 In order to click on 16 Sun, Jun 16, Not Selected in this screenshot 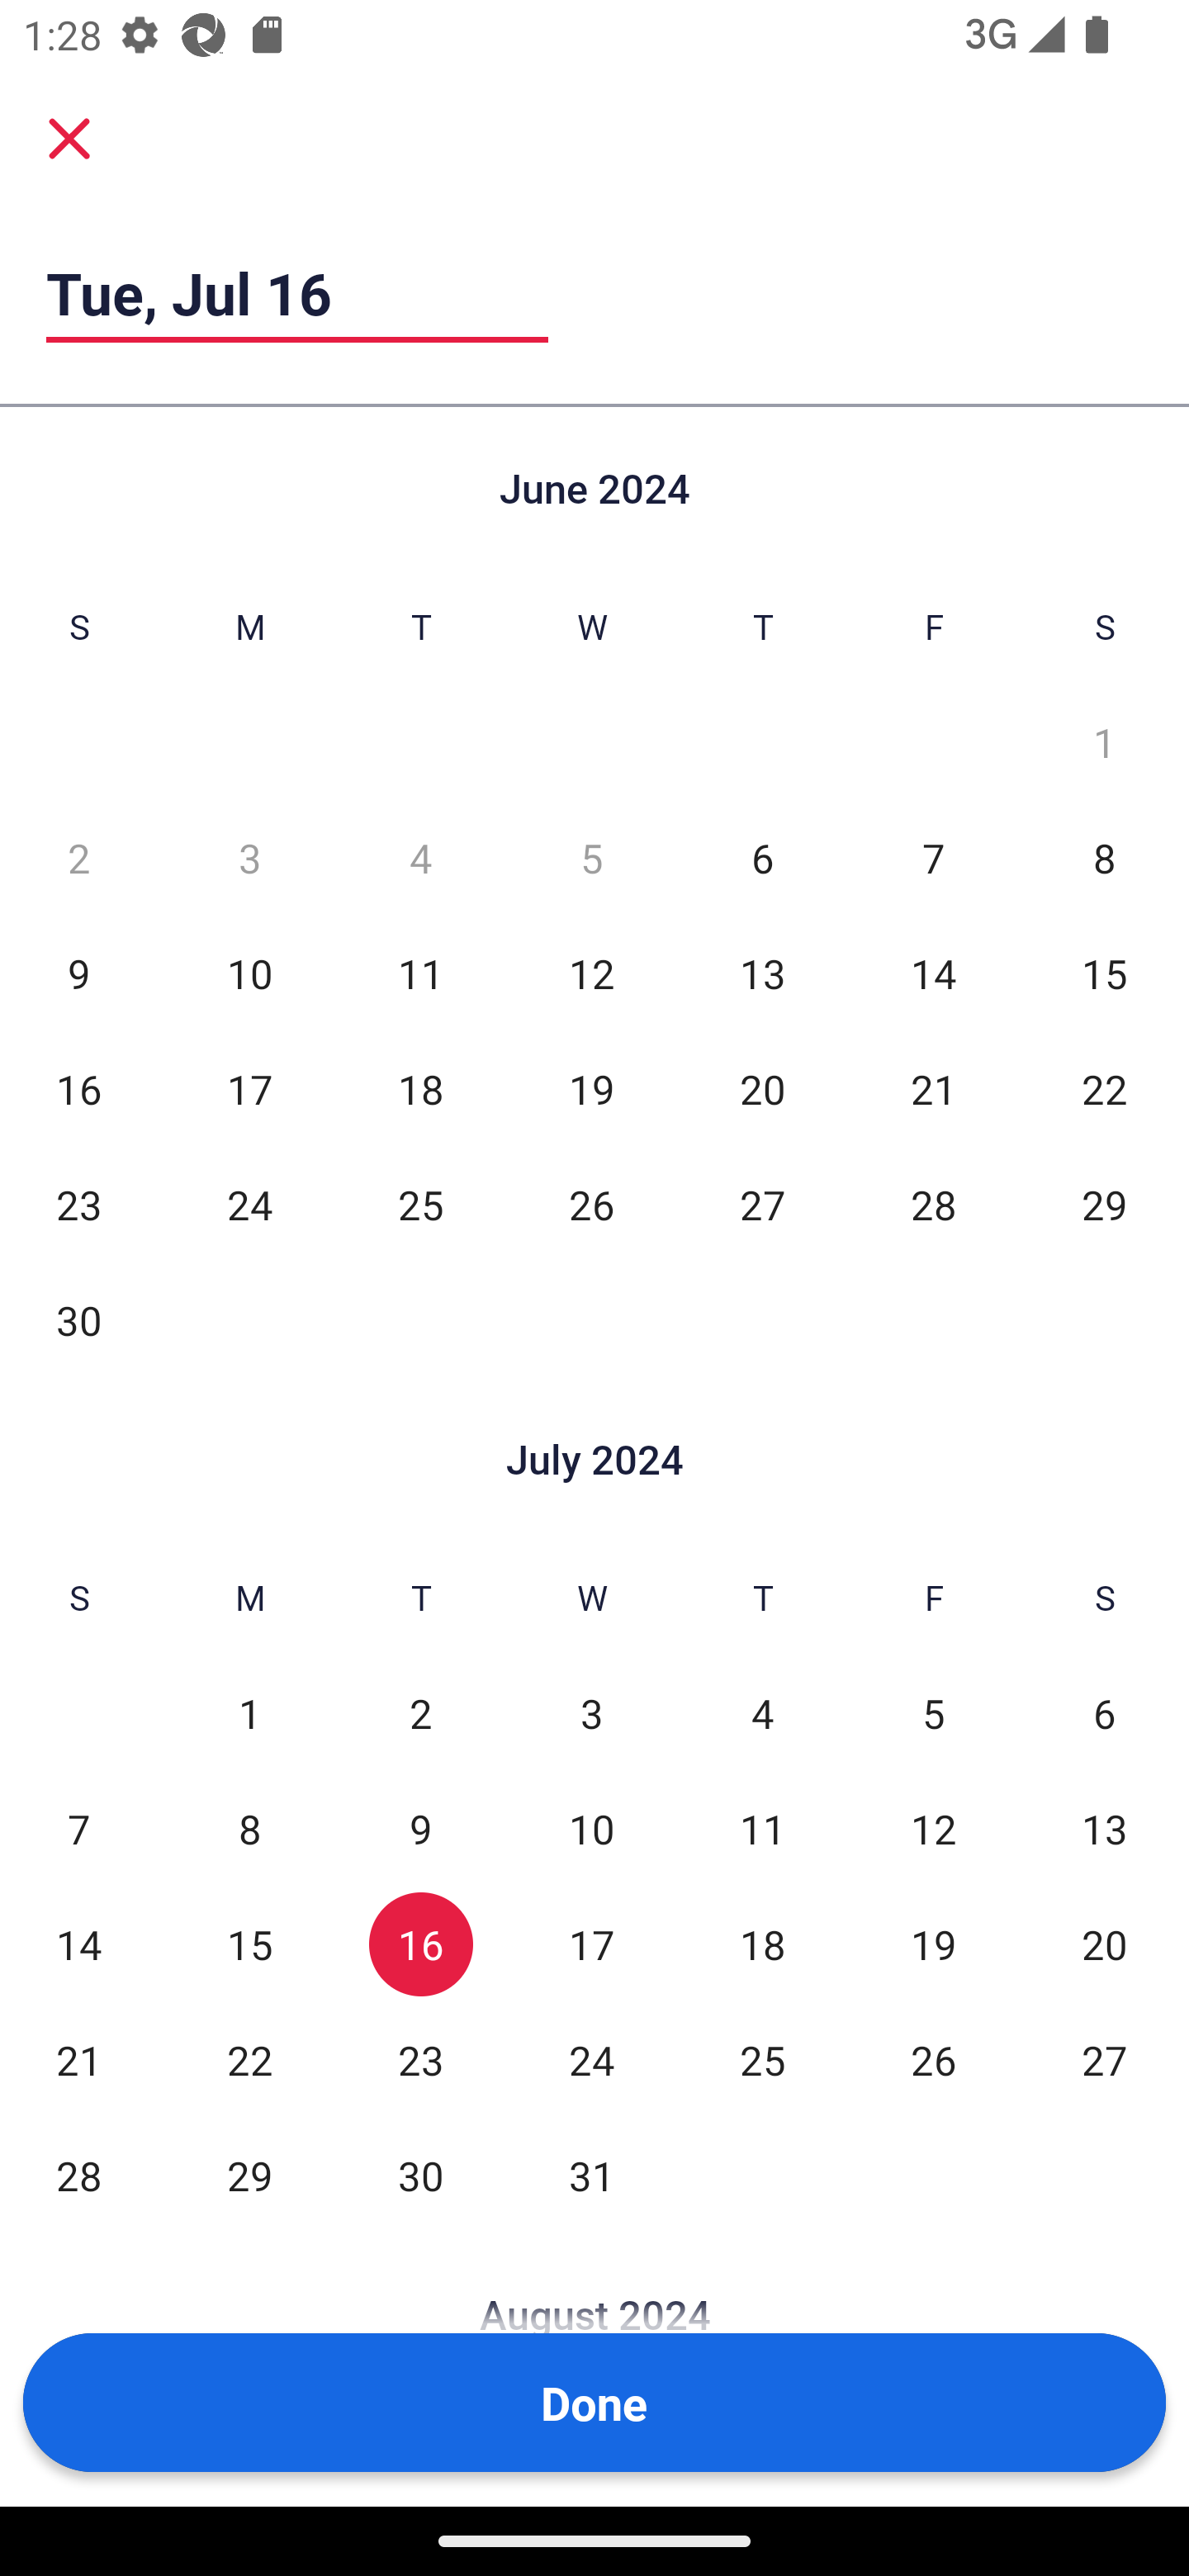, I will do `click(78, 1088)`.